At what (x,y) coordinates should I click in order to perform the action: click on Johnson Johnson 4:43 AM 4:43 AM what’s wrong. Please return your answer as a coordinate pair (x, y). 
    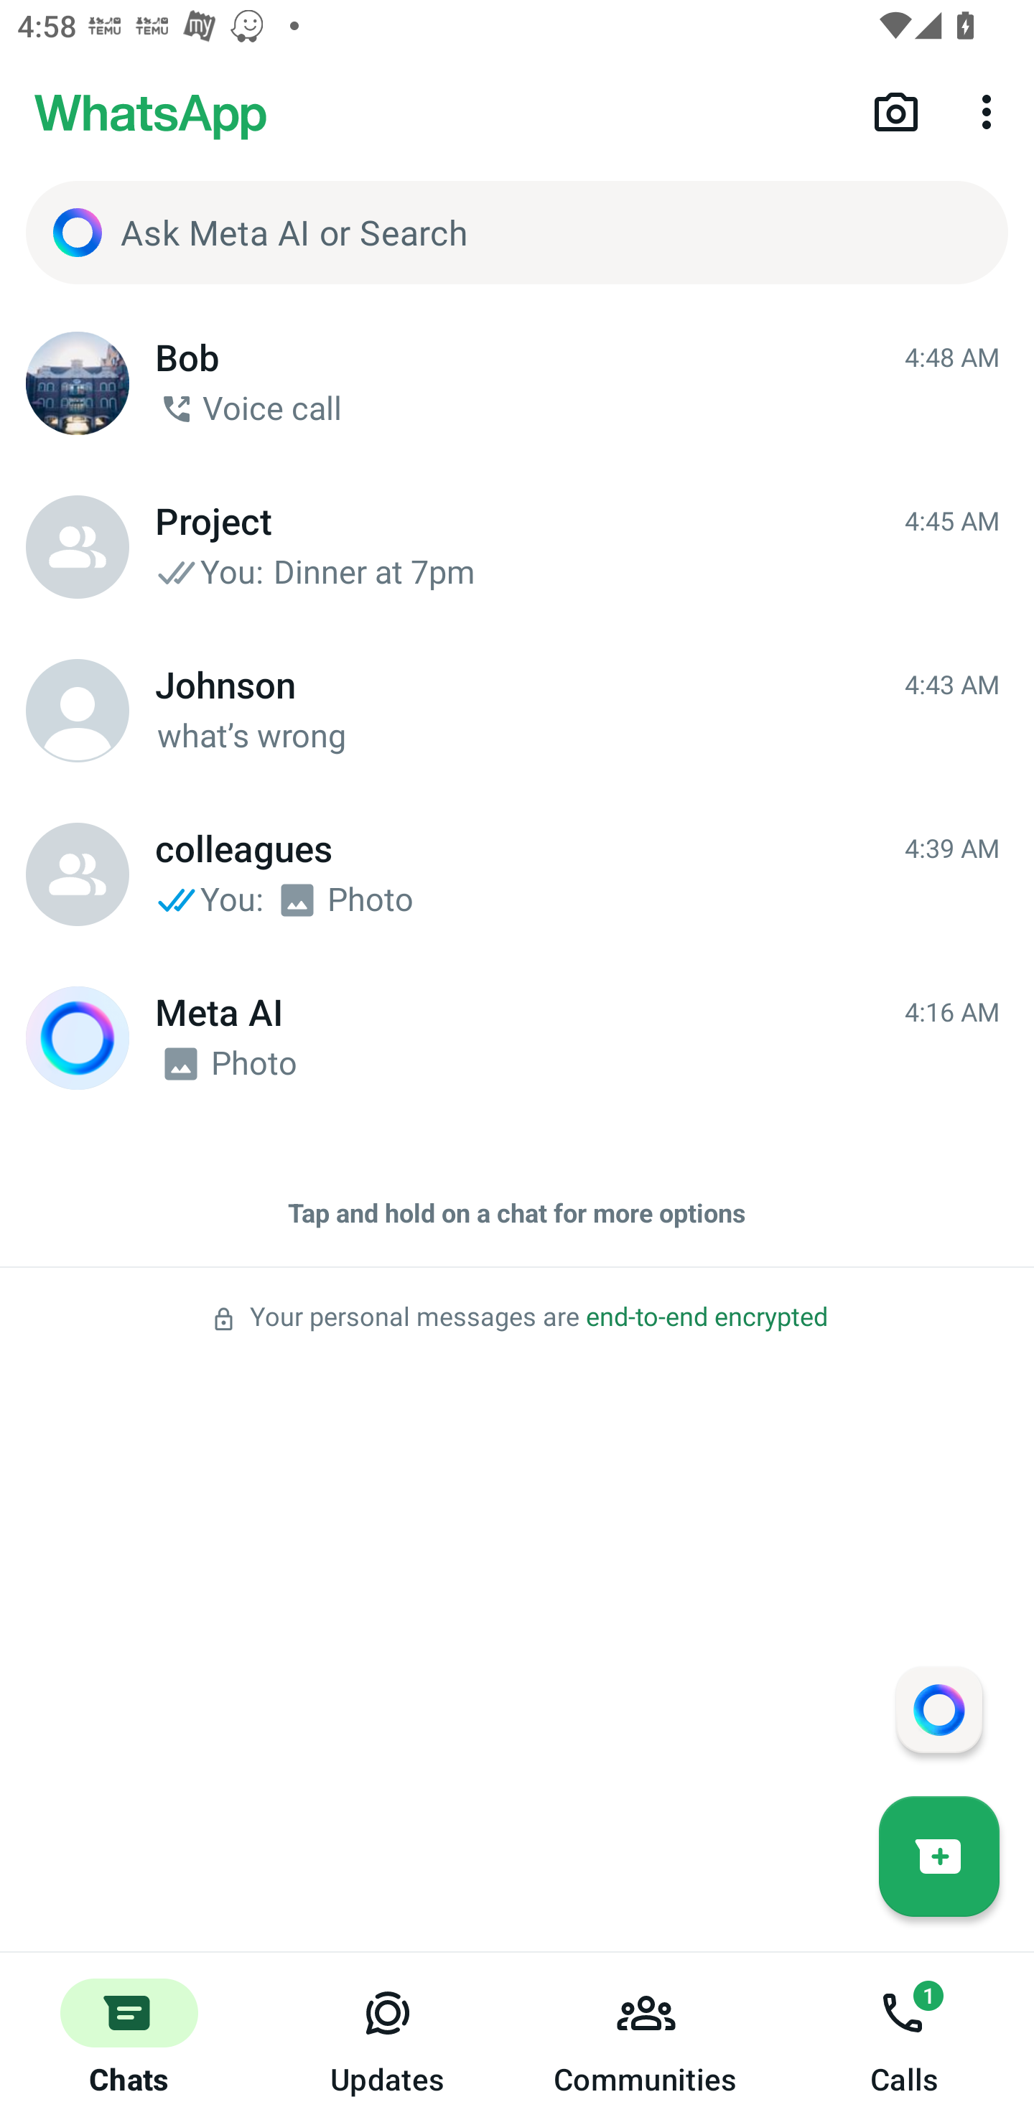
    Looking at the image, I should click on (517, 711).